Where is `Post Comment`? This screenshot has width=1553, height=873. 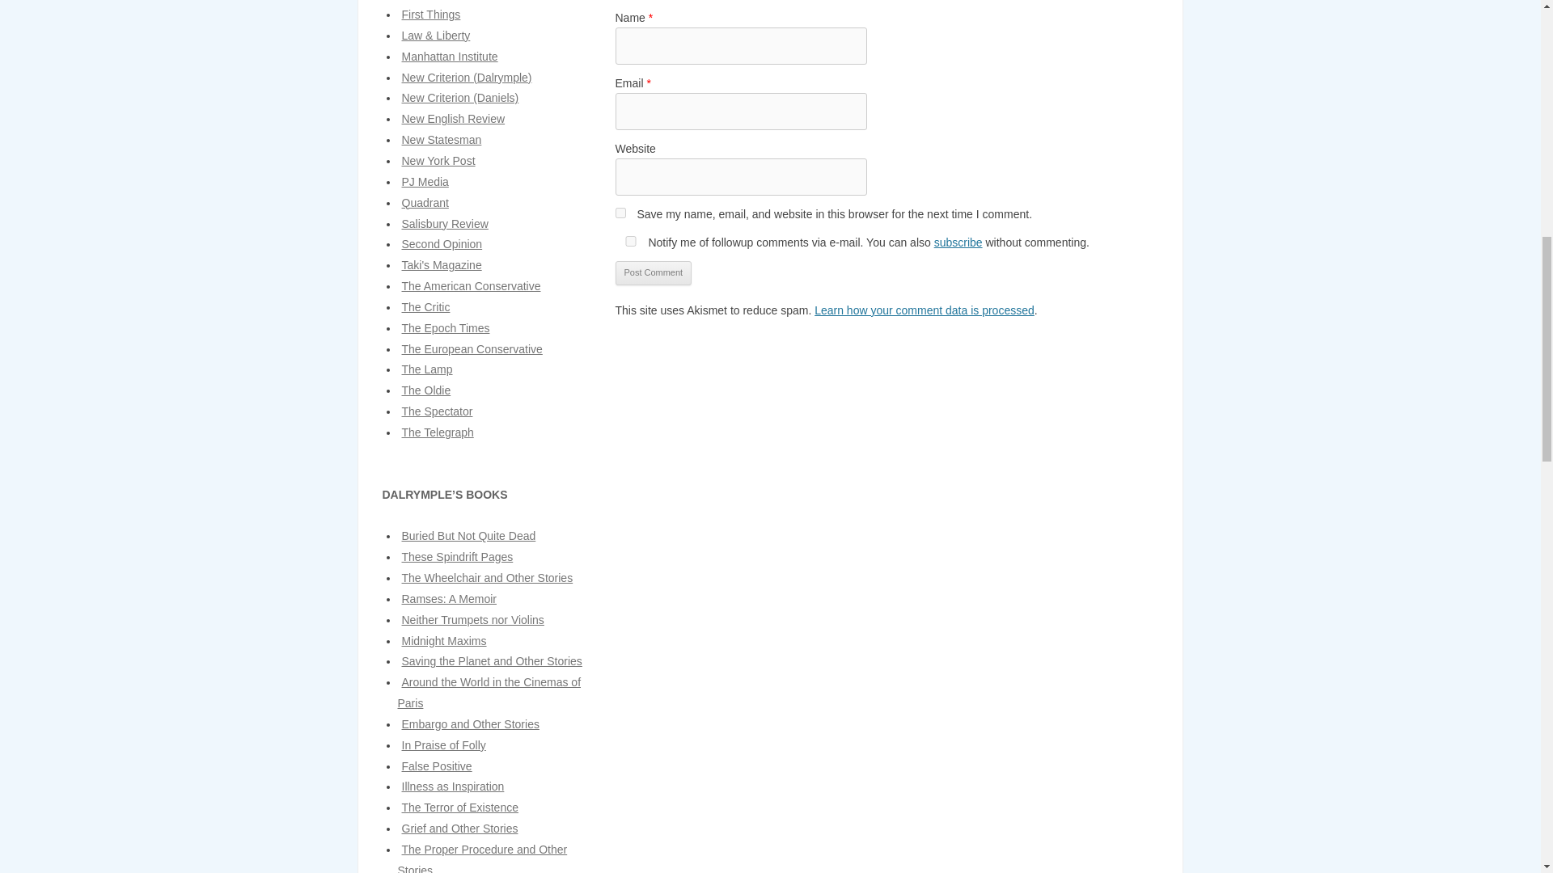
Post Comment is located at coordinates (653, 273).